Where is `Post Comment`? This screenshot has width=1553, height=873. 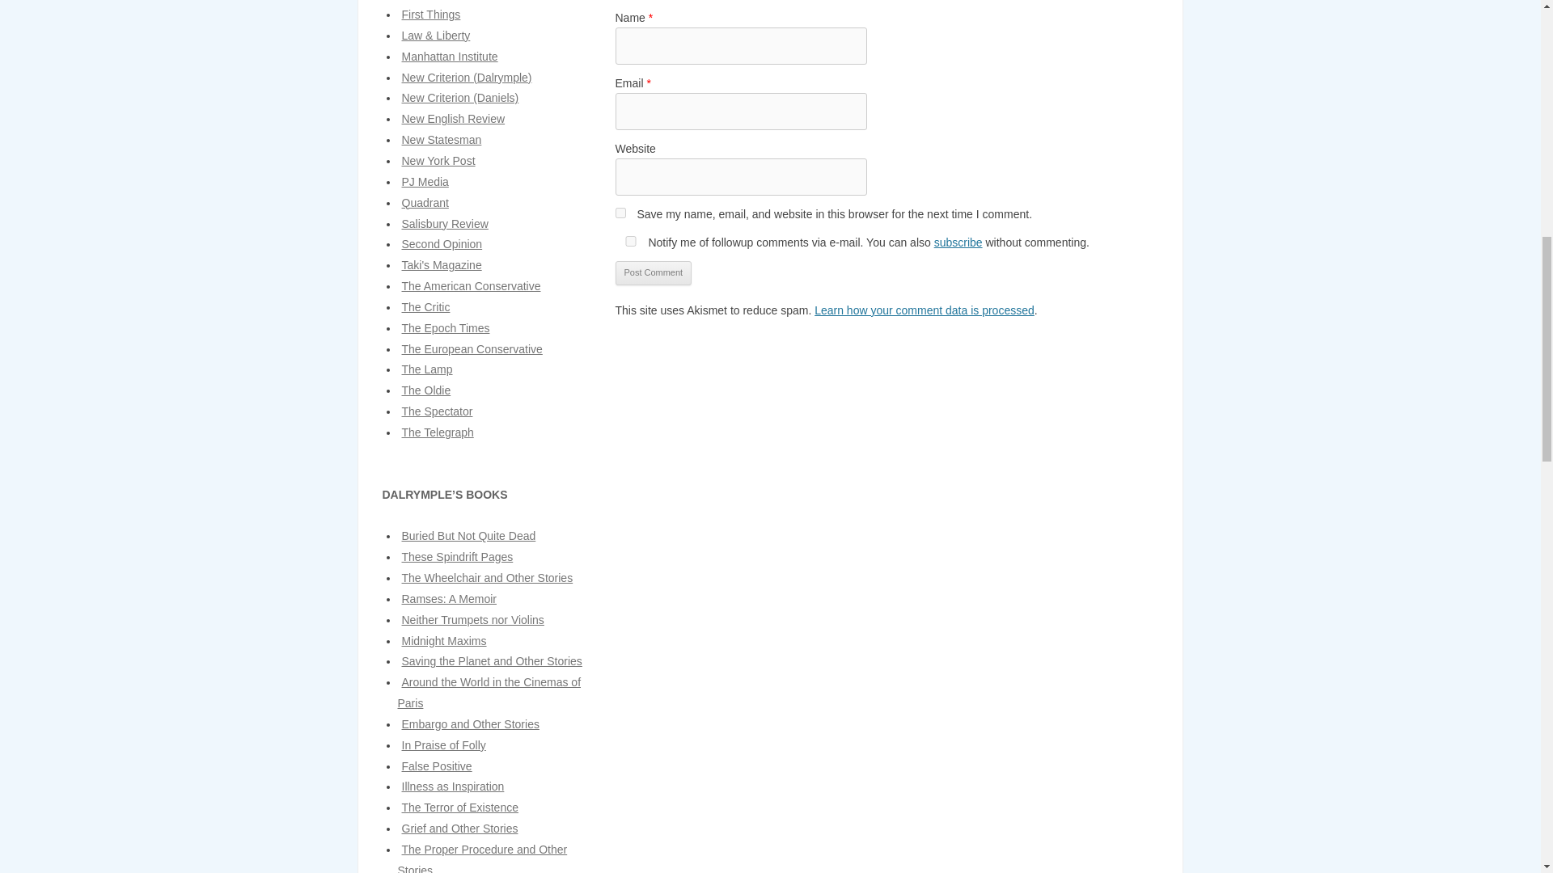
Post Comment is located at coordinates (653, 273).